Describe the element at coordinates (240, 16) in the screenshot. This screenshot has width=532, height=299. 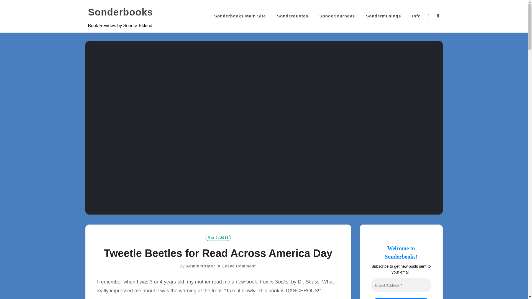
I see `Sonderbooks Main Site` at that location.